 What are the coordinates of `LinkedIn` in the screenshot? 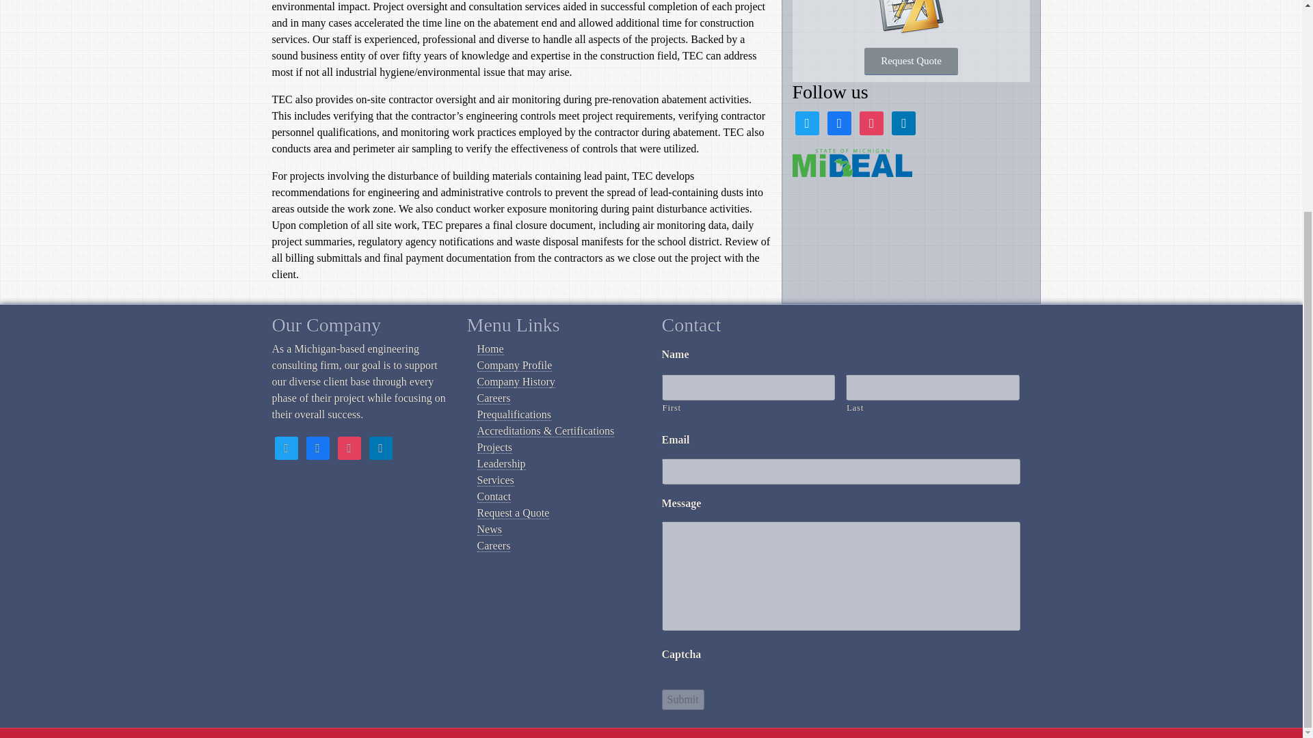 It's located at (380, 447).